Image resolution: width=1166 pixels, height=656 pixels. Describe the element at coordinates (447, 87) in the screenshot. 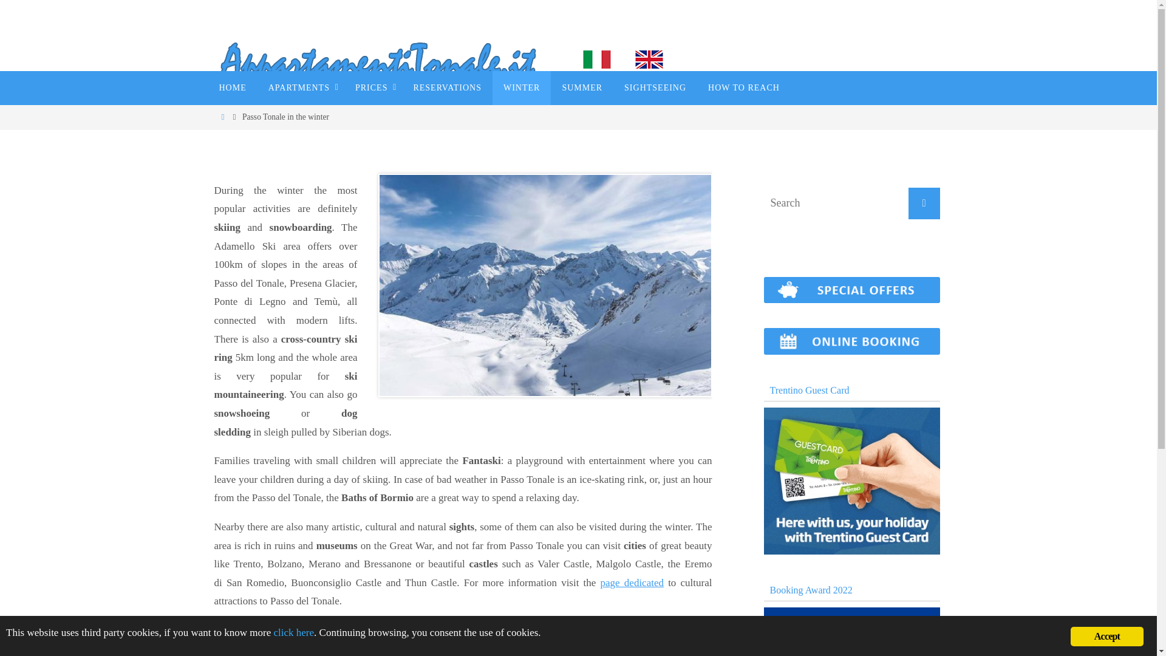

I see `RESERVATIONS` at that location.